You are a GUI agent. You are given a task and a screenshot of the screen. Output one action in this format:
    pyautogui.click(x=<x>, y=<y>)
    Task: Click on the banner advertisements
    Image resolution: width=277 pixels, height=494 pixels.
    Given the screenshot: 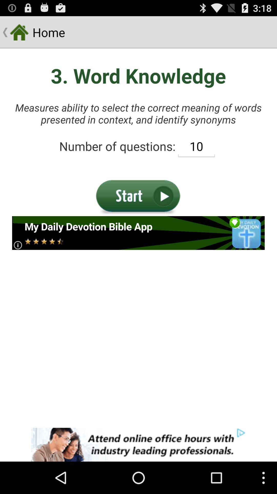 What is the action you would take?
    pyautogui.click(x=138, y=445)
    